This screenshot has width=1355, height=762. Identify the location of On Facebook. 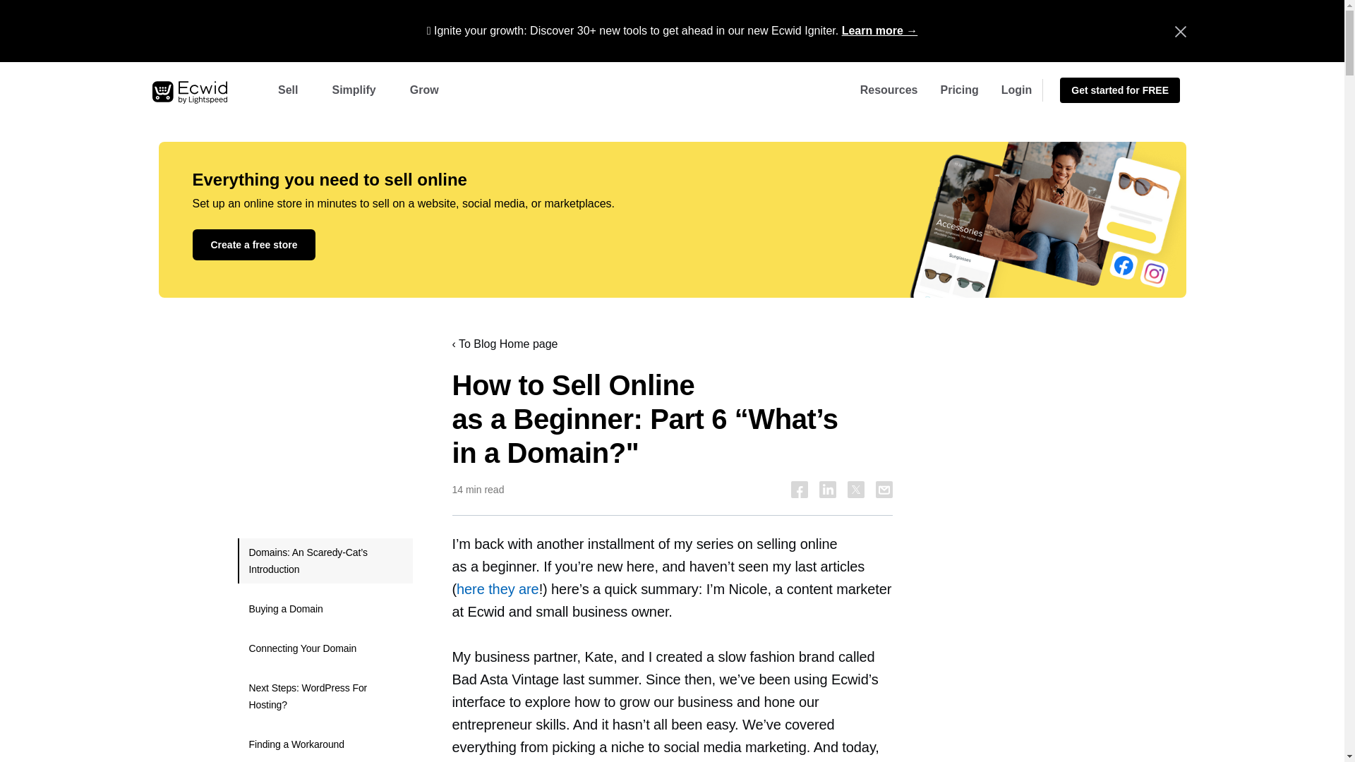
(799, 490).